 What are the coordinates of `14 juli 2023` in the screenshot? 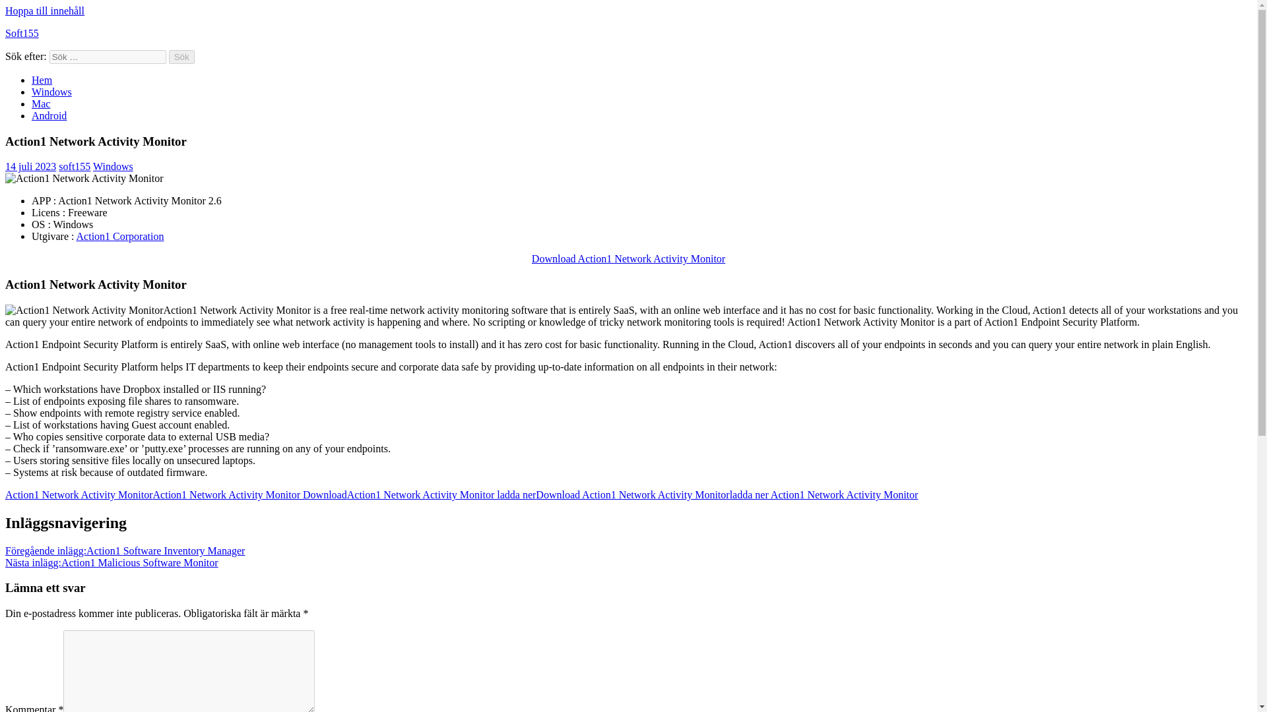 It's located at (30, 166).